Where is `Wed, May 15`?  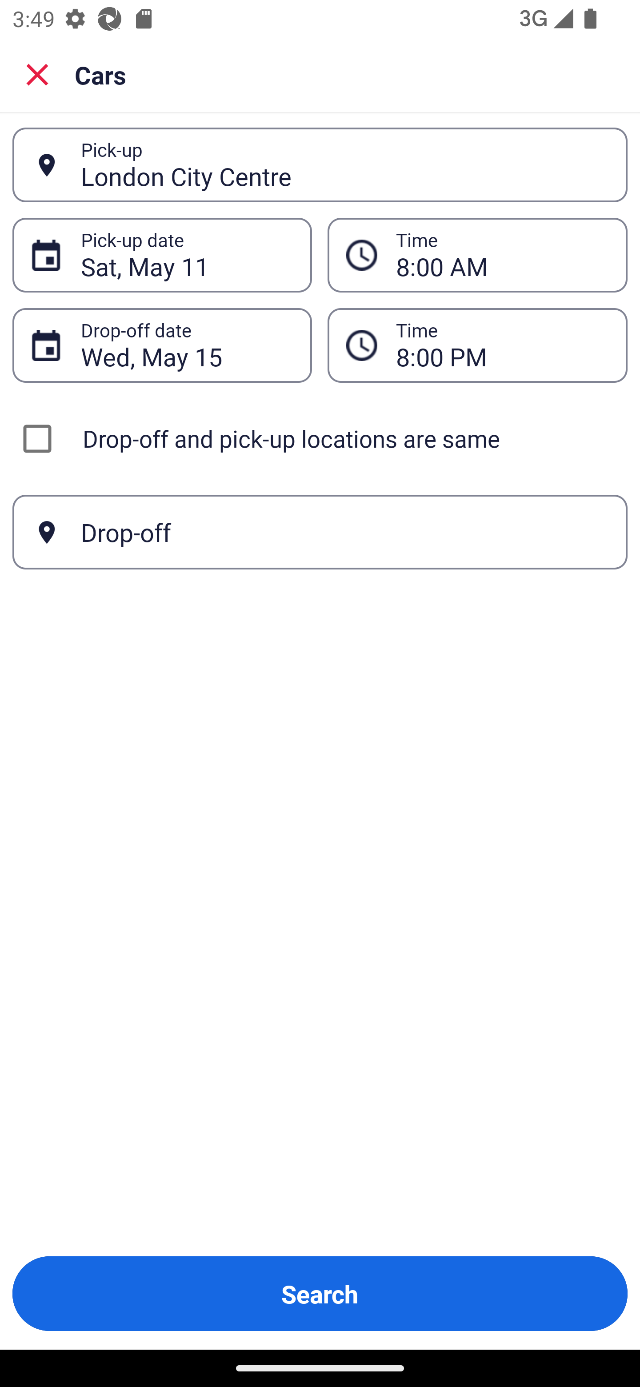 Wed, May 15 is located at coordinates (187, 345).